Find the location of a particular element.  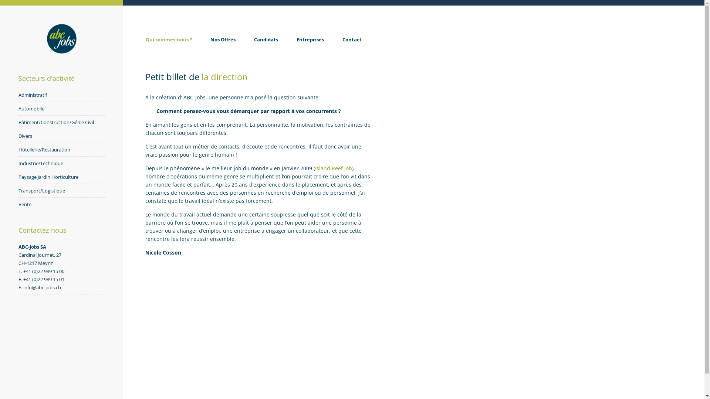

Automobile is located at coordinates (31, 109).